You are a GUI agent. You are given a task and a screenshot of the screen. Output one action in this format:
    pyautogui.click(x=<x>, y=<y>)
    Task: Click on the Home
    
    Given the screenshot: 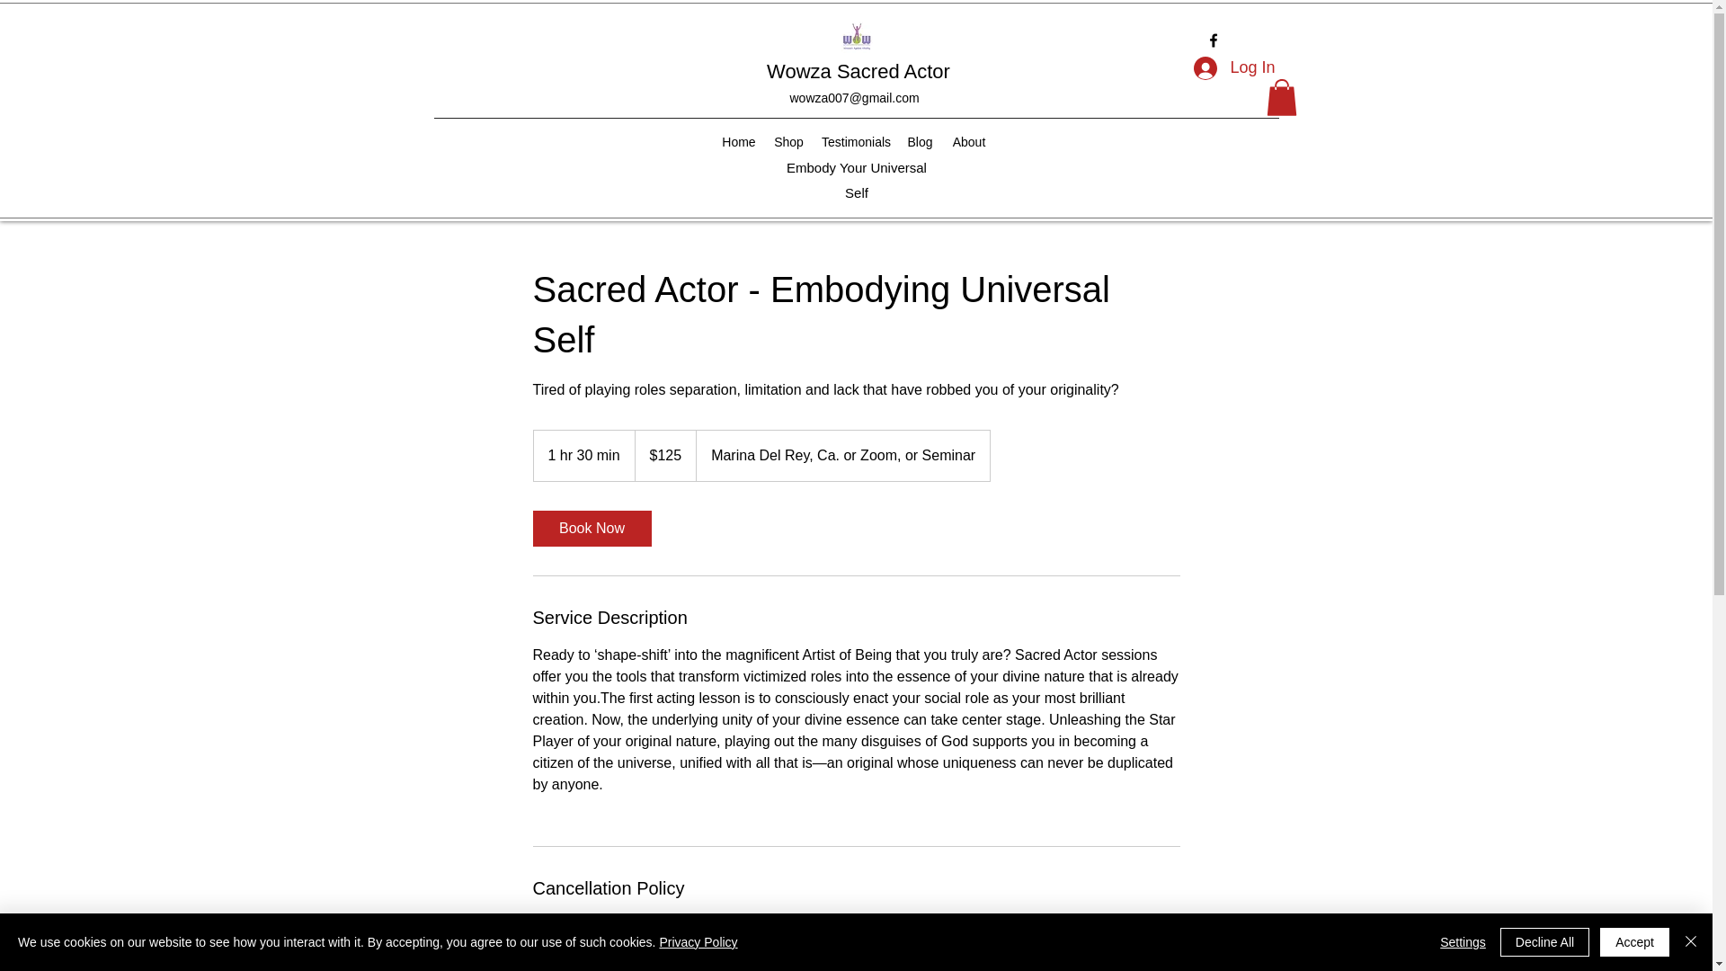 What is the action you would take?
    pyautogui.click(x=738, y=141)
    